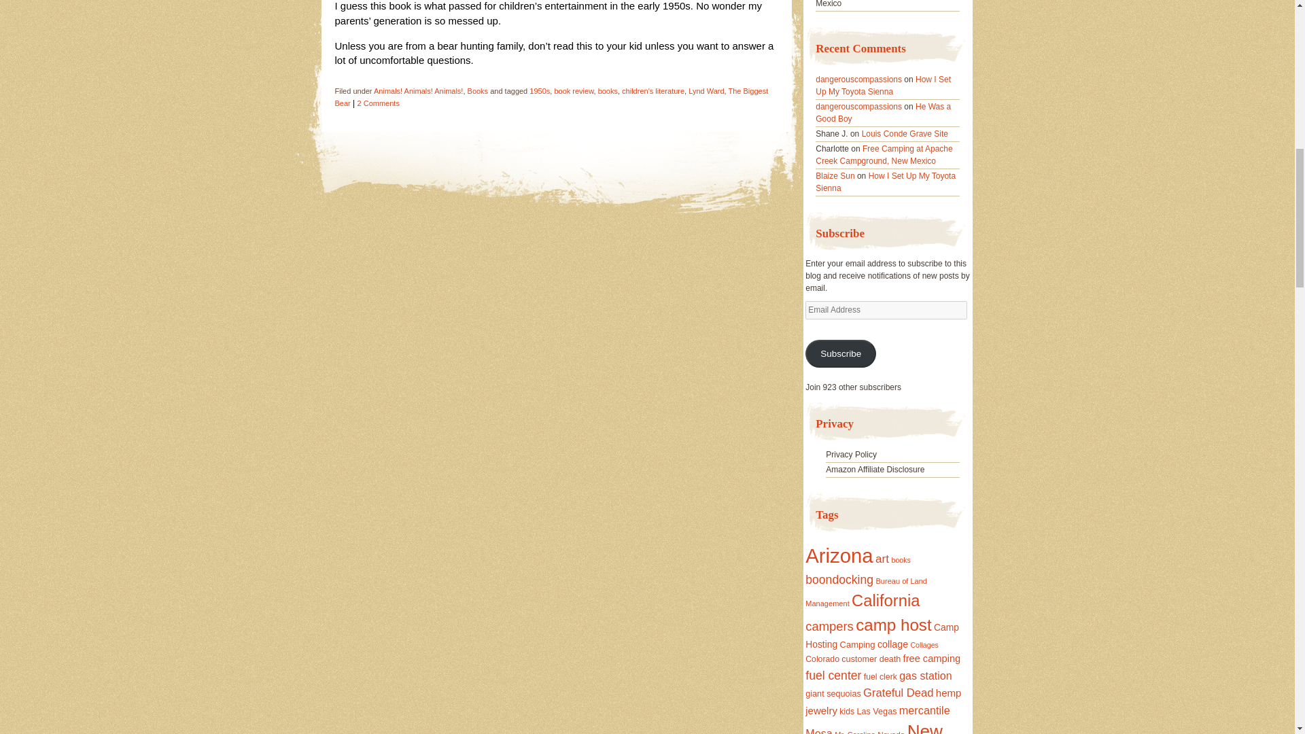 The height and width of the screenshot is (734, 1305). What do you see at coordinates (706, 91) in the screenshot?
I see `Lynd Ward` at bounding box center [706, 91].